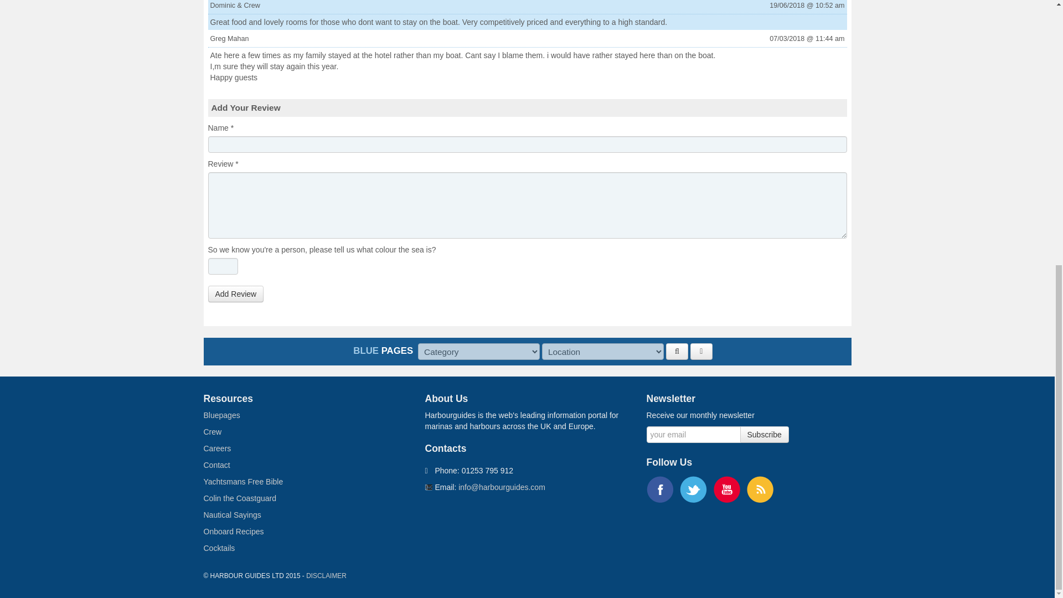 Image resolution: width=1063 pixels, height=598 pixels. I want to click on Crew, so click(213, 432).